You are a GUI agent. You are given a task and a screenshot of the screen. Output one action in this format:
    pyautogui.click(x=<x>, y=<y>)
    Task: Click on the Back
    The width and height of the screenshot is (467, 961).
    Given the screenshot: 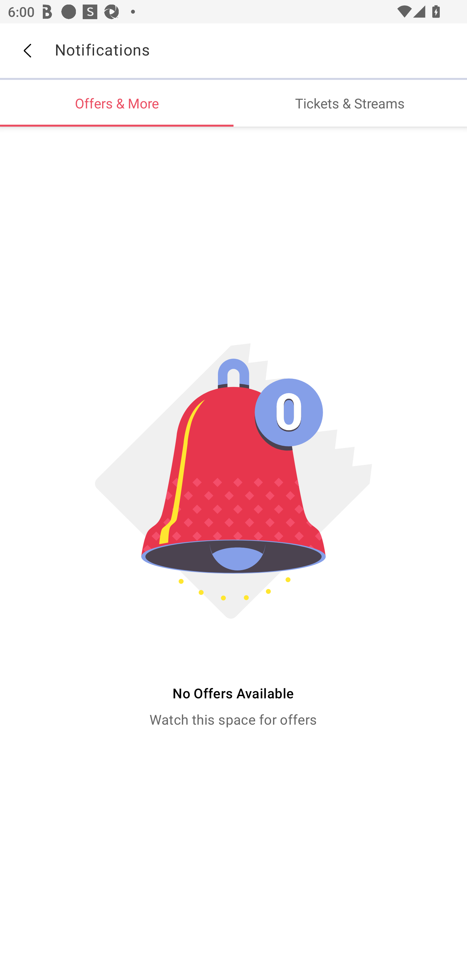 What is the action you would take?
    pyautogui.click(x=27, y=51)
    